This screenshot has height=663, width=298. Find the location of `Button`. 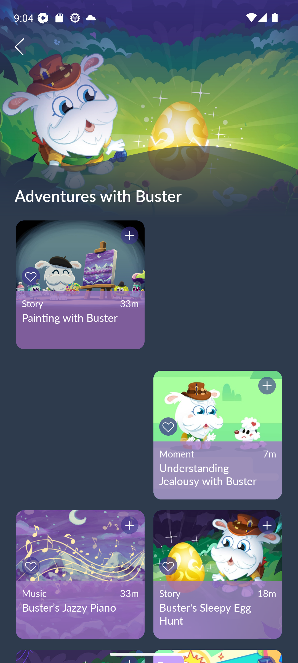

Button is located at coordinates (32, 276).